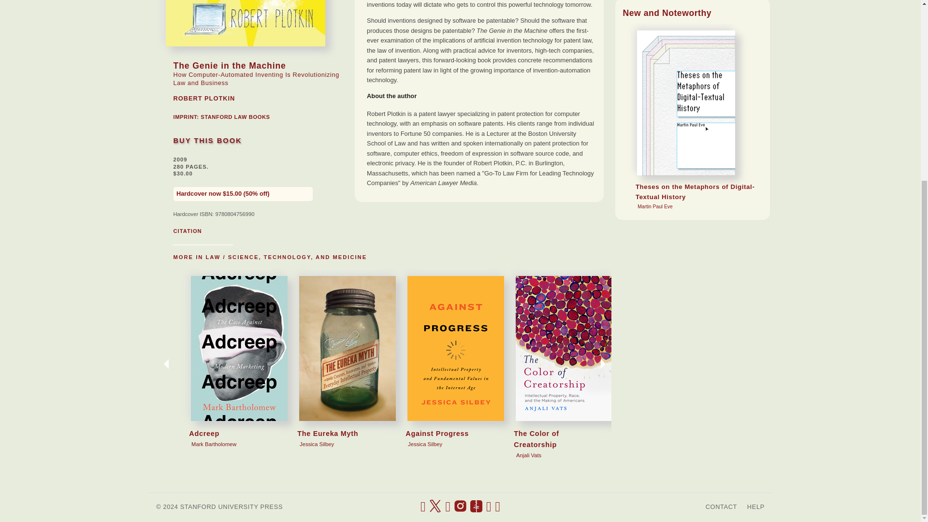  Describe the element at coordinates (207, 140) in the screenshot. I see `BUY THIS BOOK` at that location.